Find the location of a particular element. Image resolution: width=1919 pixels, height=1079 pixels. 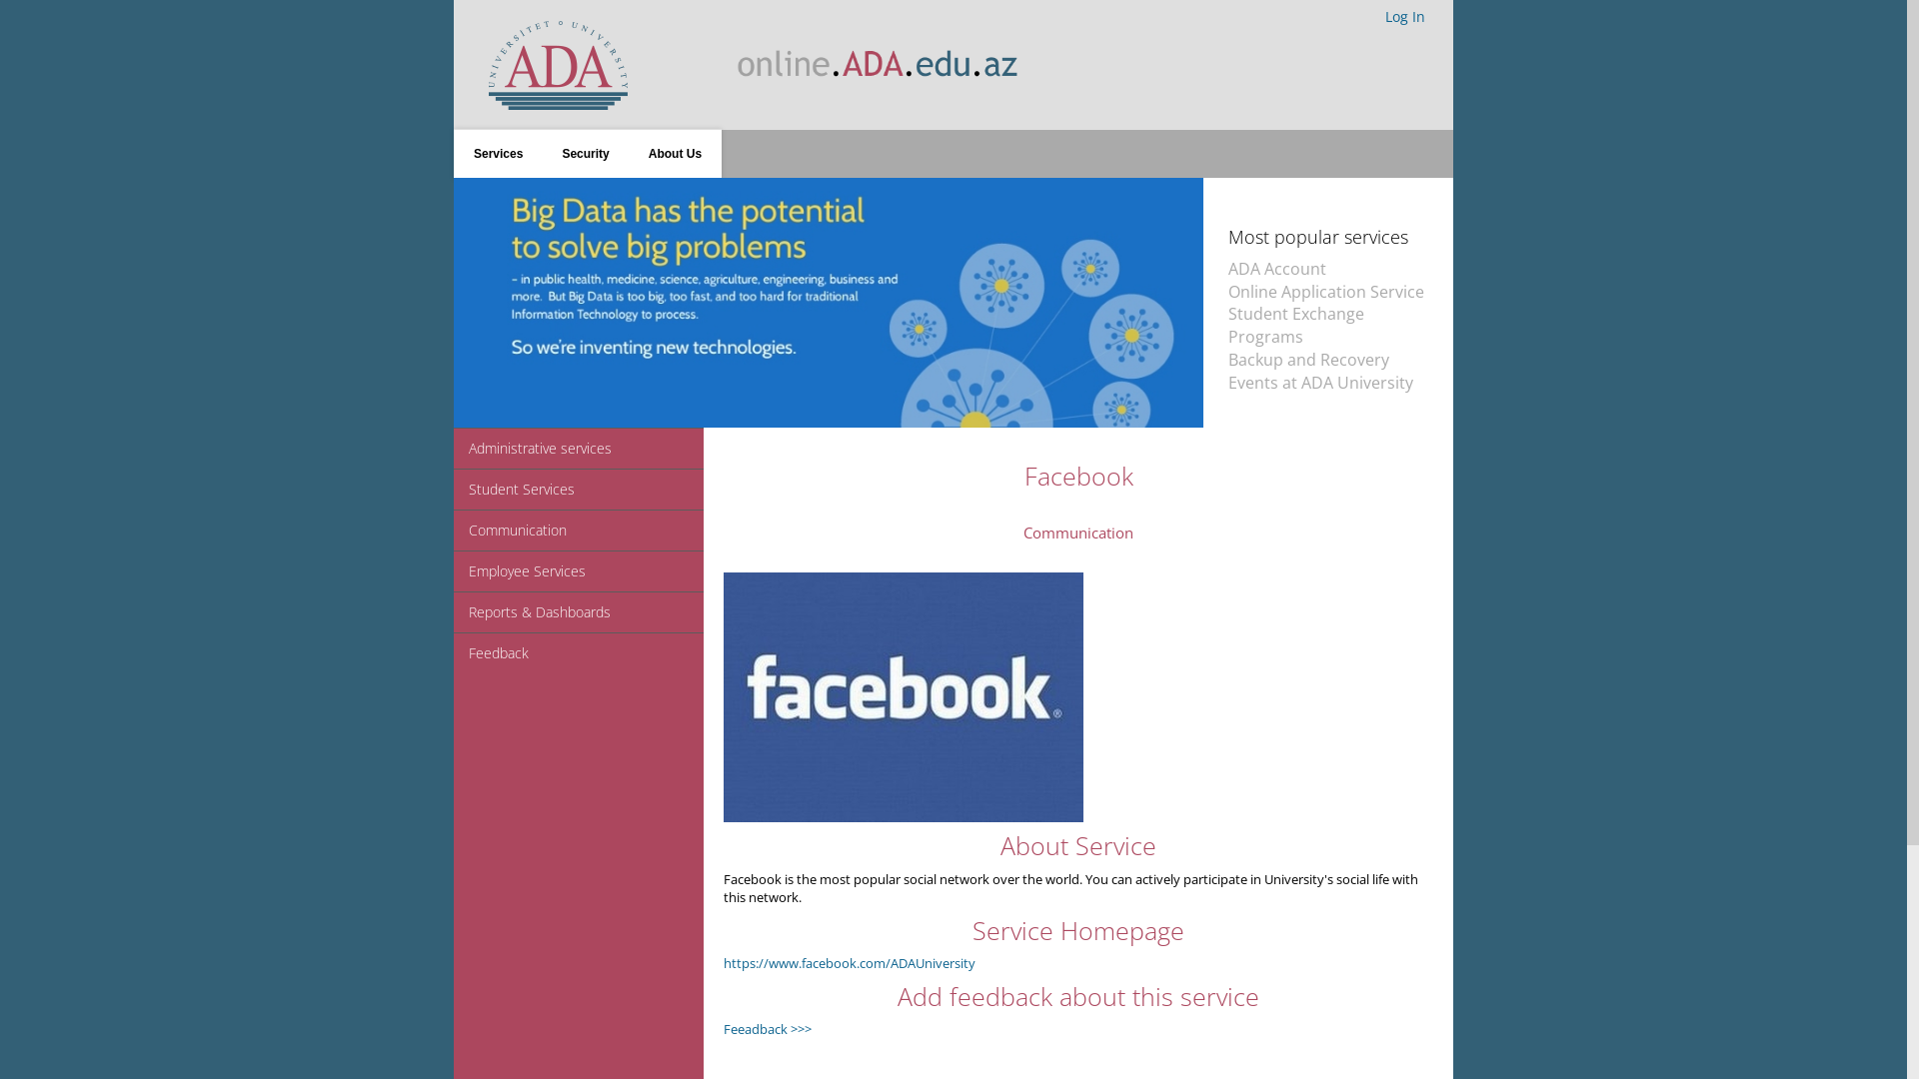

Student Exchange Programs is located at coordinates (1296, 326).